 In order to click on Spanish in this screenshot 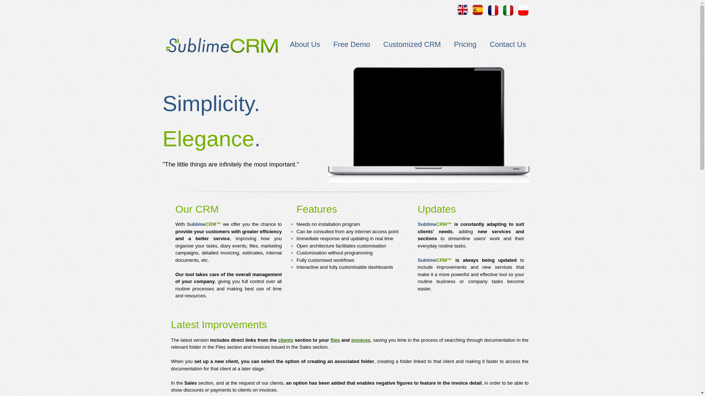, I will do `click(478, 10)`.